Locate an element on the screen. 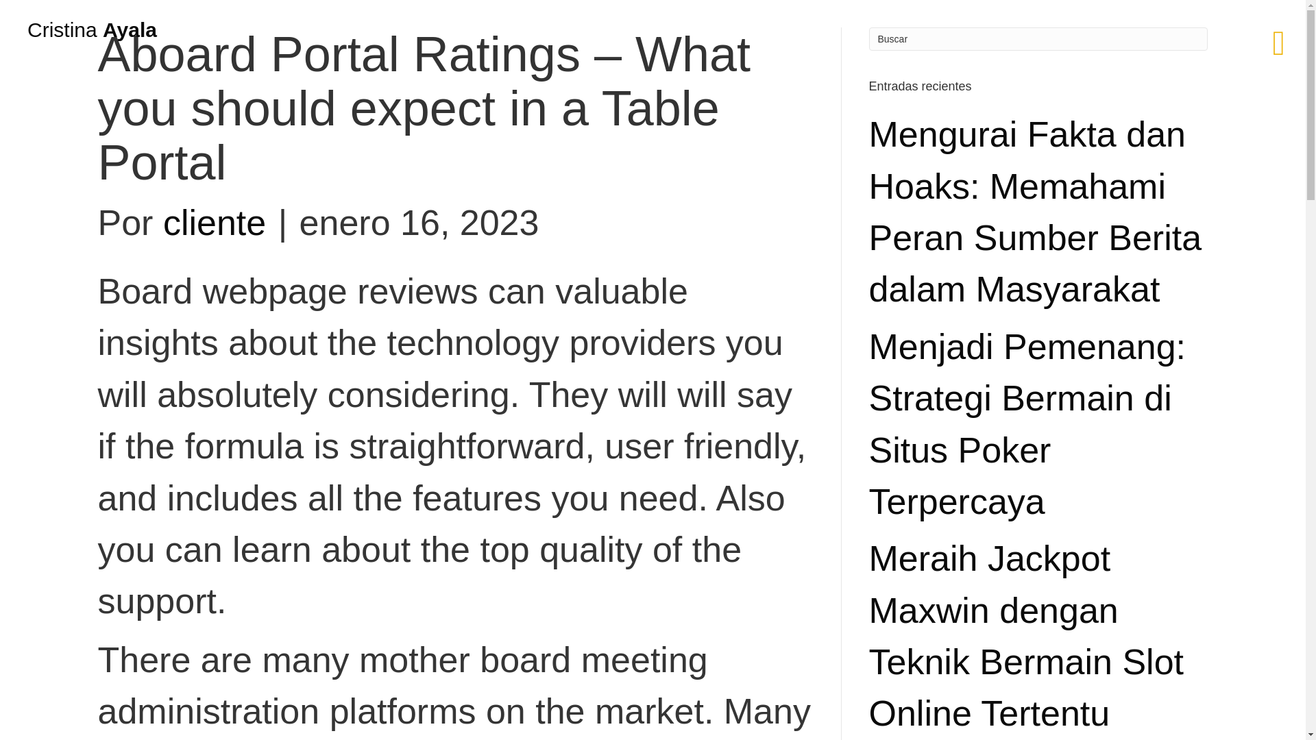  cliente is located at coordinates (214, 222).